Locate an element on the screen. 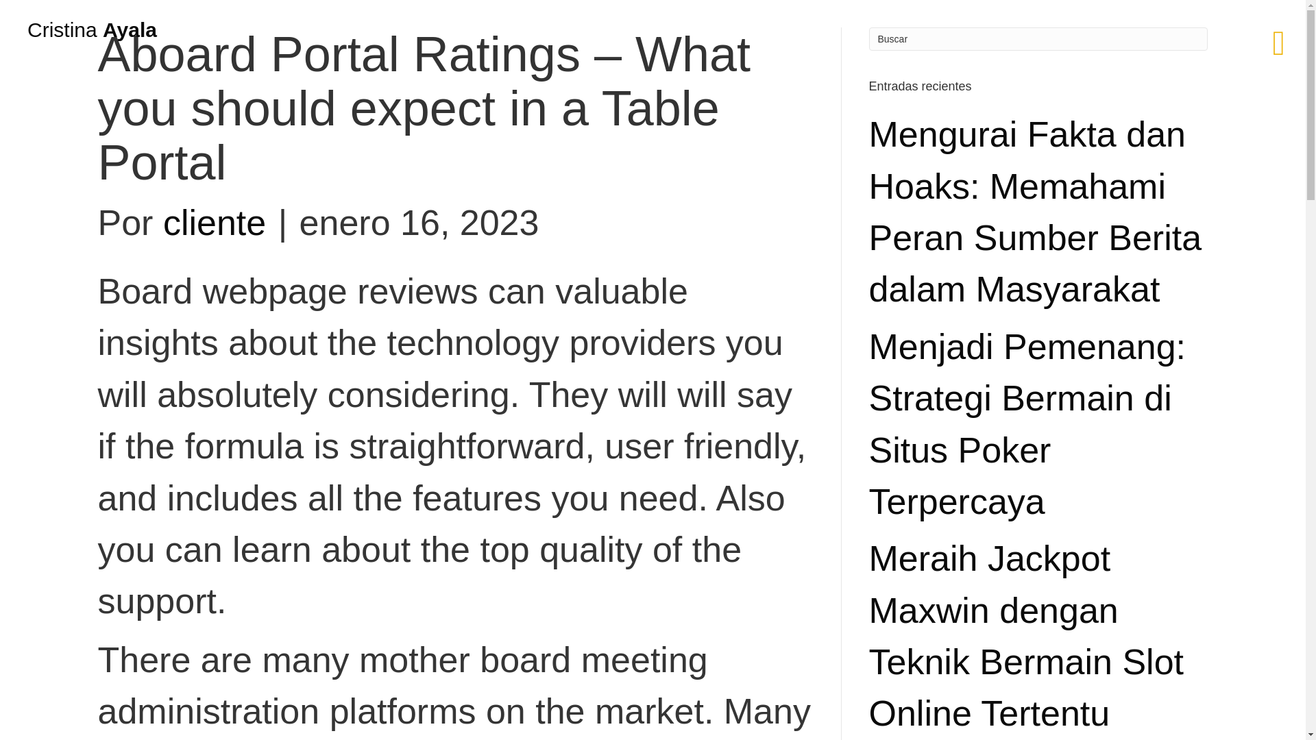  cliente is located at coordinates (214, 222).